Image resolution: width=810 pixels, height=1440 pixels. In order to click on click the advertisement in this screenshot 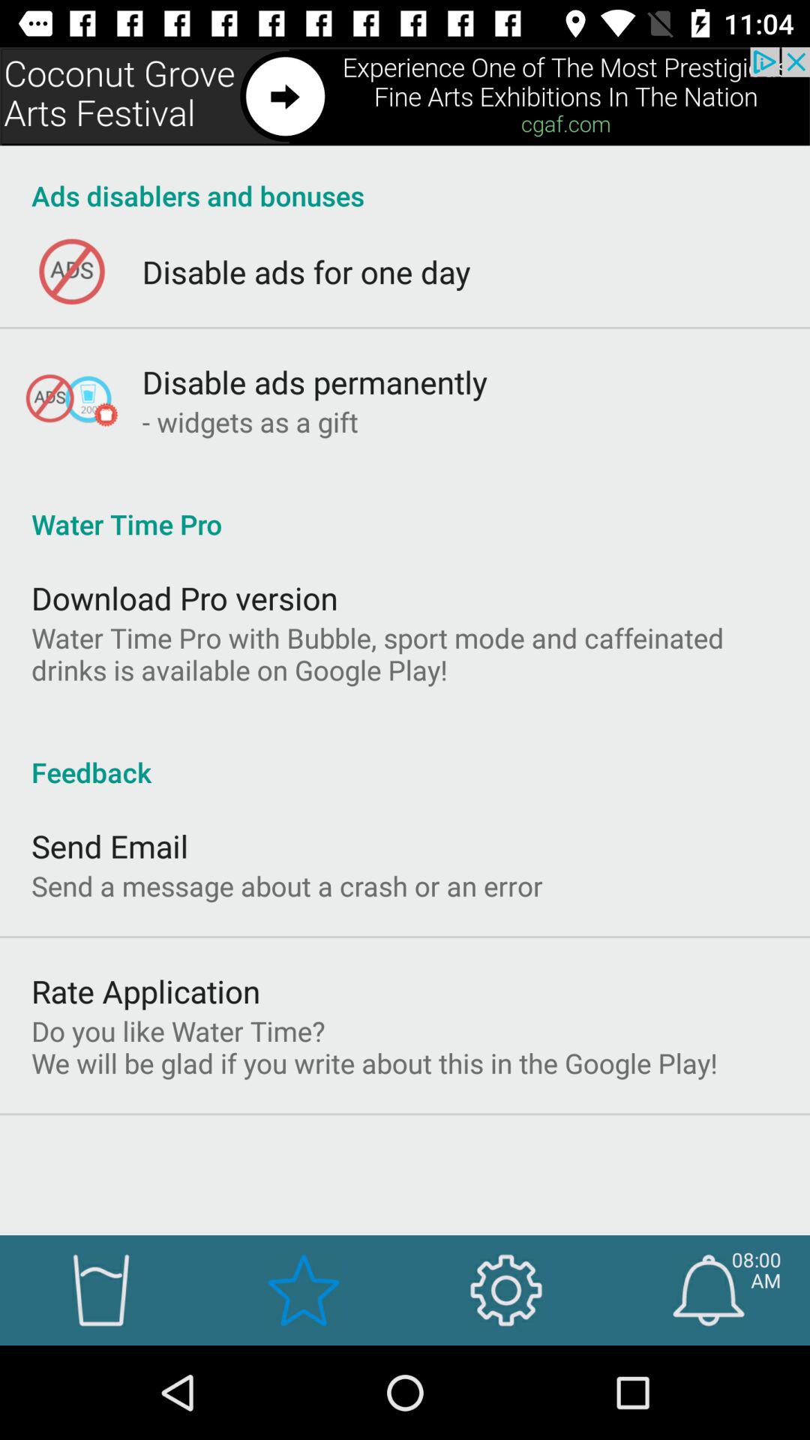, I will do `click(405, 96)`.